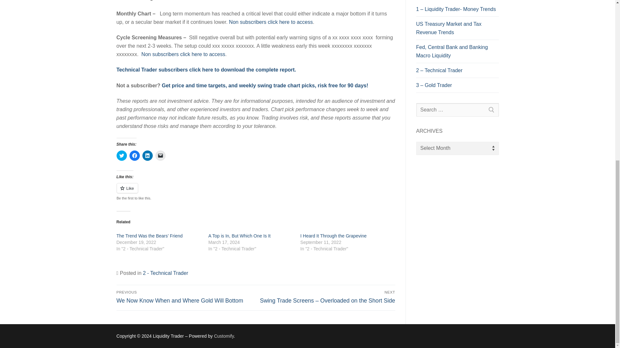 This screenshot has width=620, height=348. What do you see at coordinates (160, 155) in the screenshot?
I see `Click to email a link to a friend` at bounding box center [160, 155].